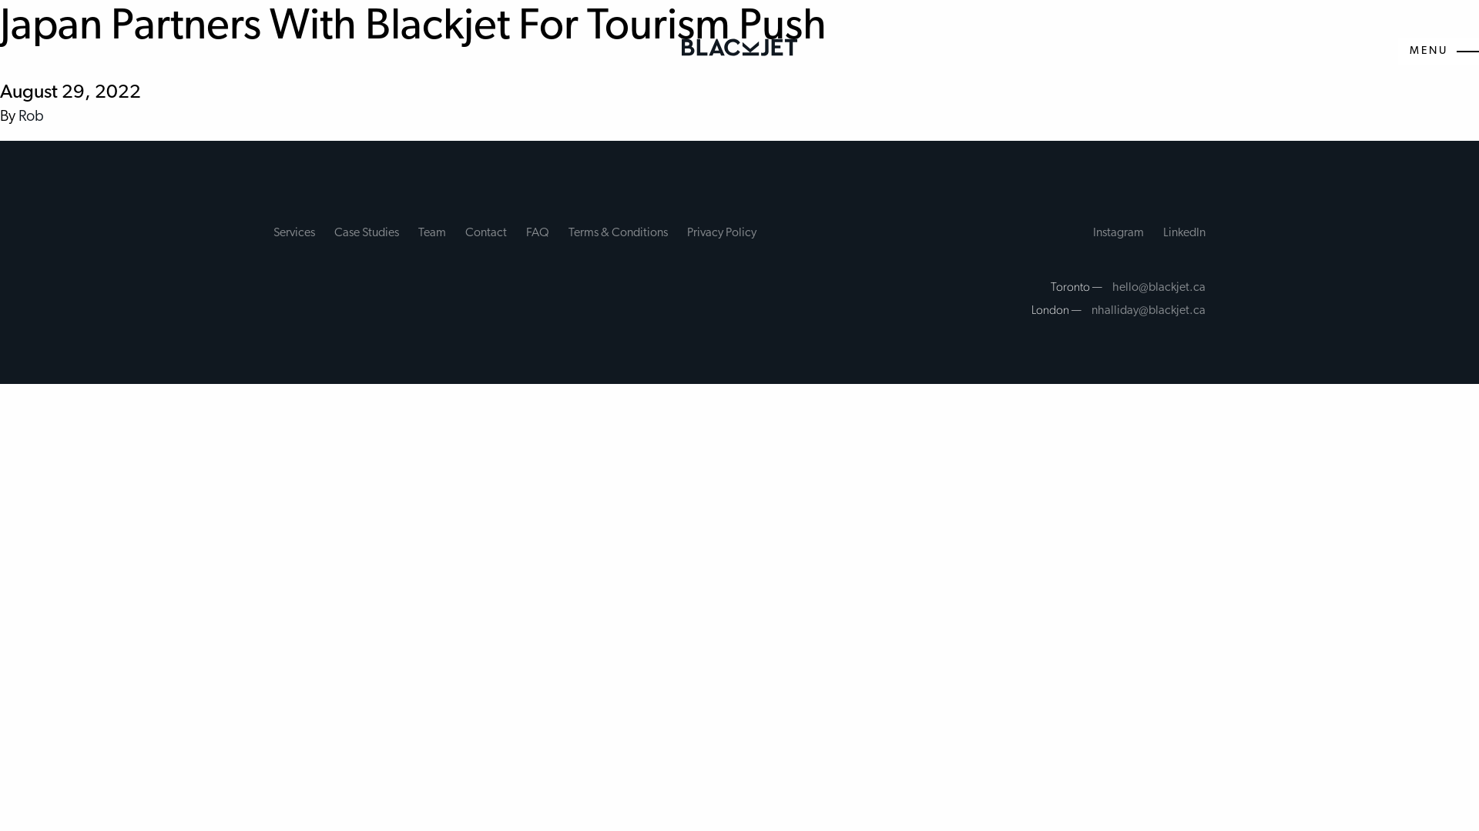 This screenshot has width=1479, height=831. Describe the element at coordinates (618, 234) in the screenshot. I see `Terms & Conditions` at that location.